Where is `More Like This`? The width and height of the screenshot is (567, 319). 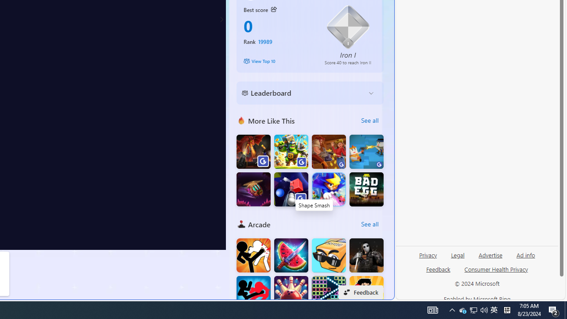 More Like This is located at coordinates (241, 120).